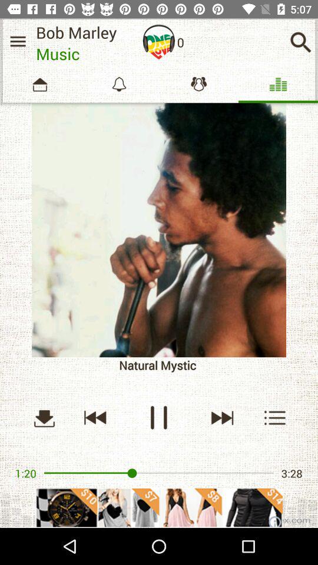 The width and height of the screenshot is (318, 565). Describe the element at coordinates (276, 418) in the screenshot. I see `search` at that location.